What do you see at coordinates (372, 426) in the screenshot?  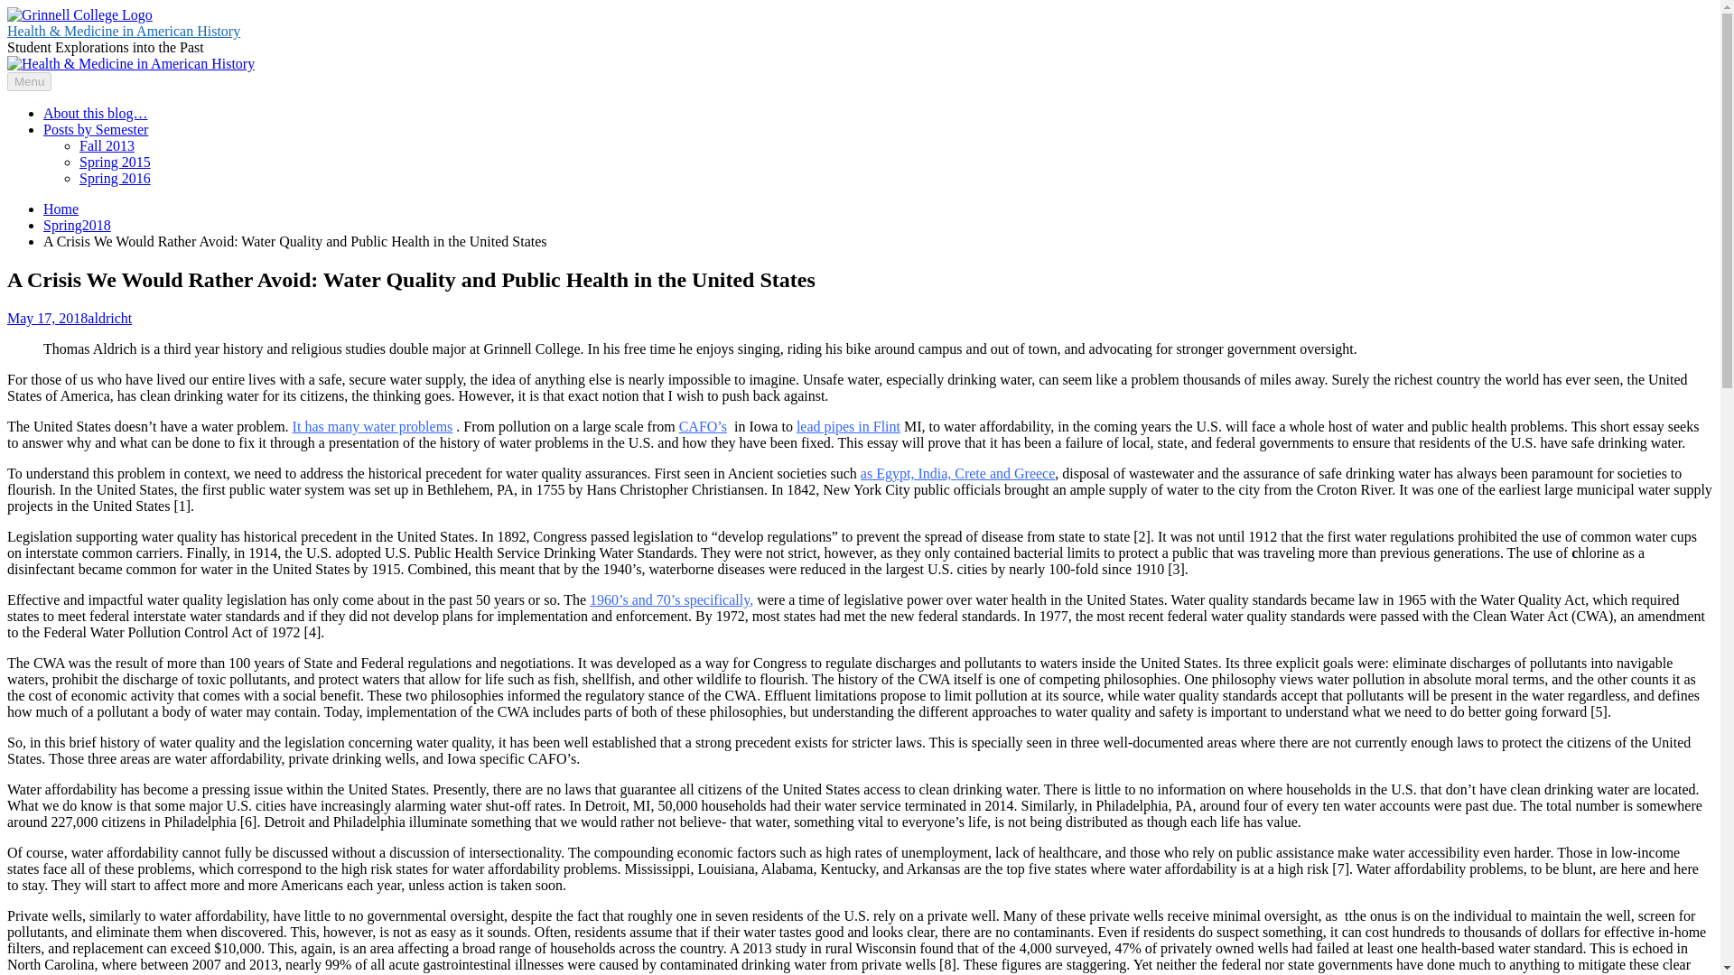 I see `It has many water problems` at bounding box center [372, 426].